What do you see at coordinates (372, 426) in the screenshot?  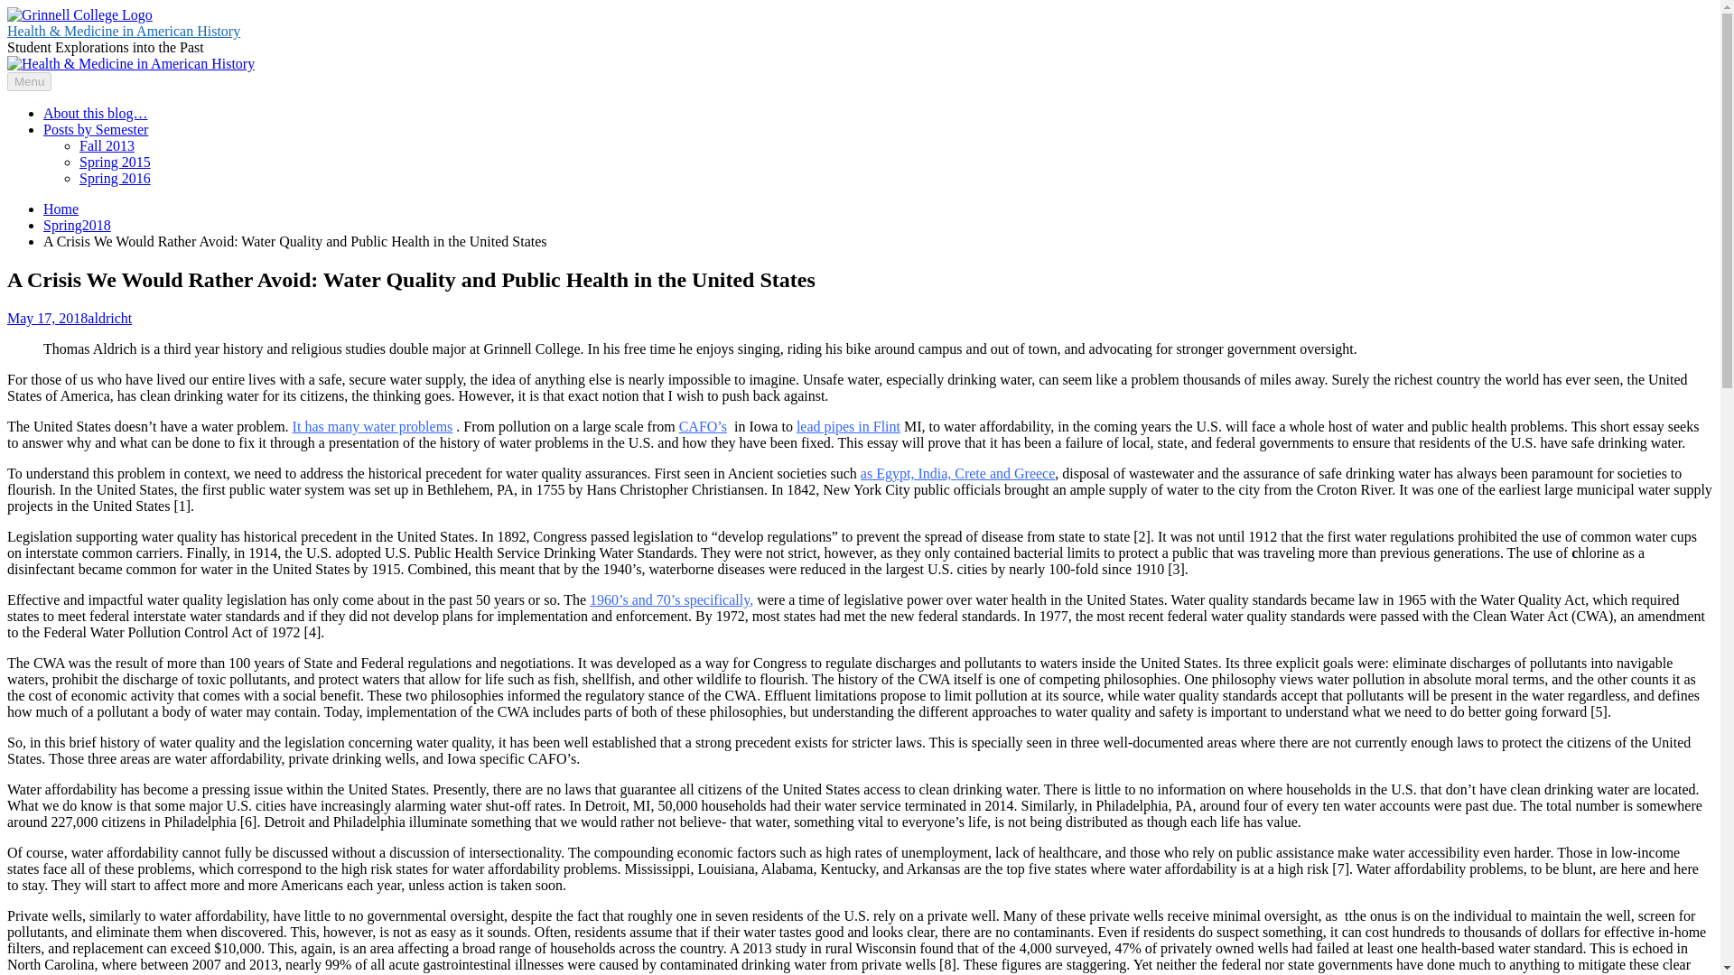 I see `It has many water problems` at bounding box center [372, 426].